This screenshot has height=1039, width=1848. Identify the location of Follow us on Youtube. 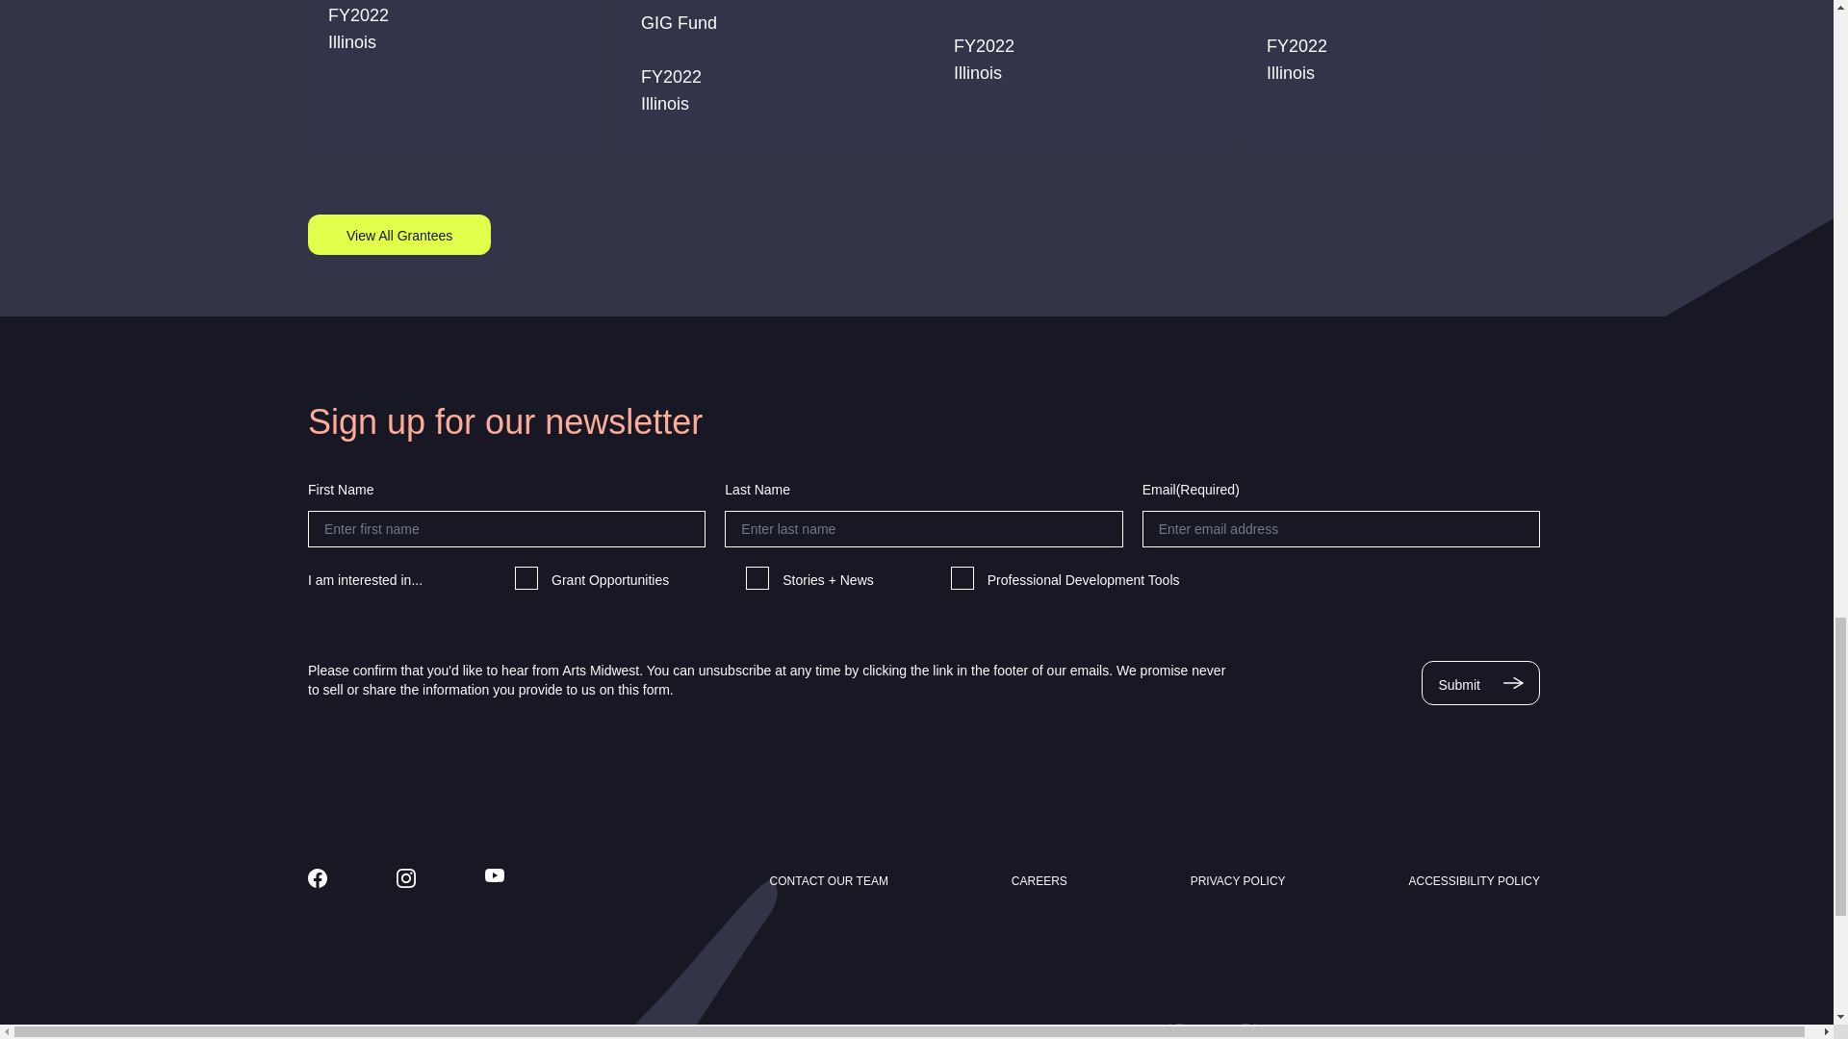
(495, 874).